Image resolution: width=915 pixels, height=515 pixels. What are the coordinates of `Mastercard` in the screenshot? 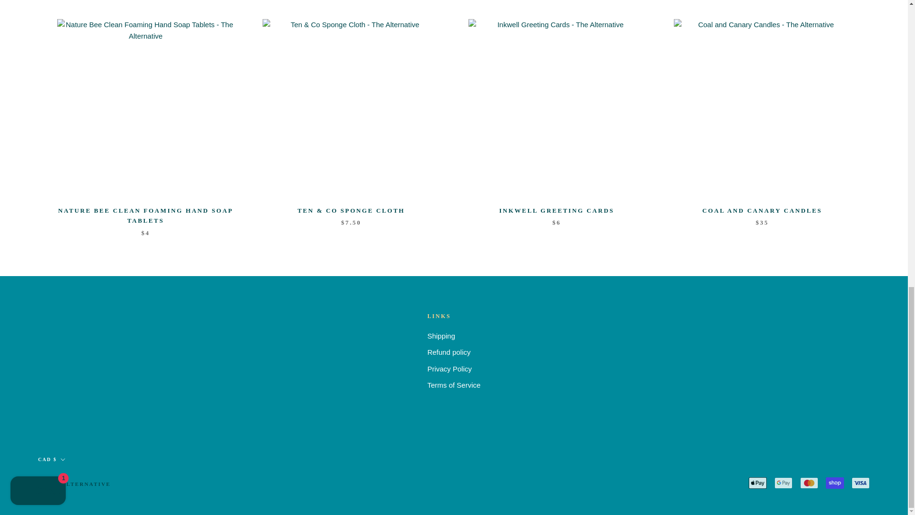 It's located at (809, 483).